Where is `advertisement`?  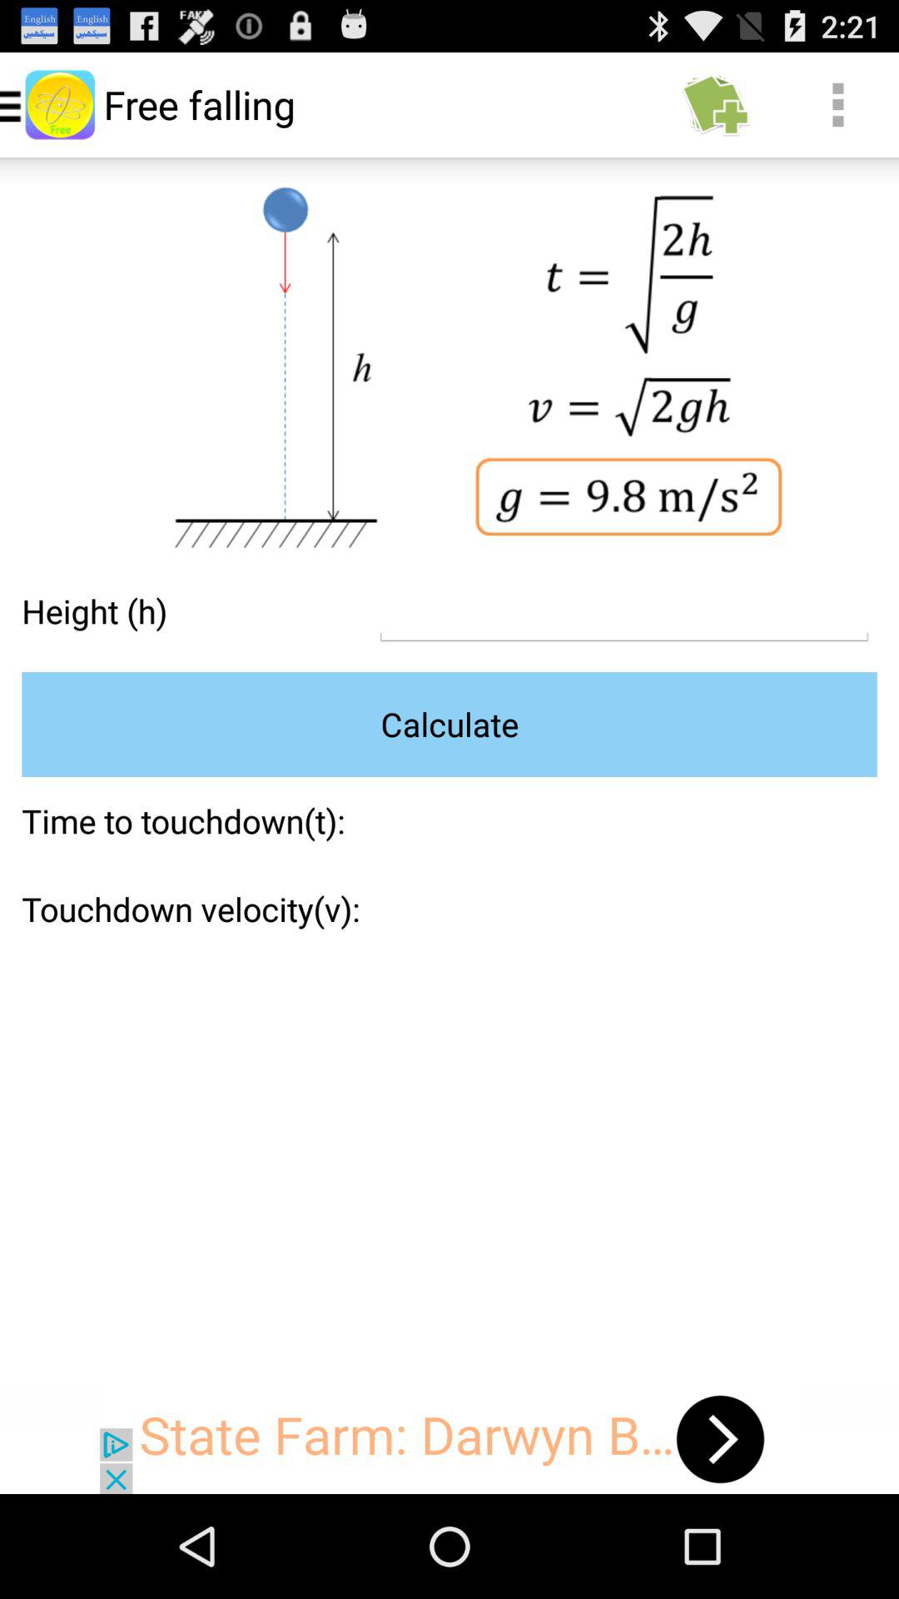 advertisement is located at coordinates (449, 1439).